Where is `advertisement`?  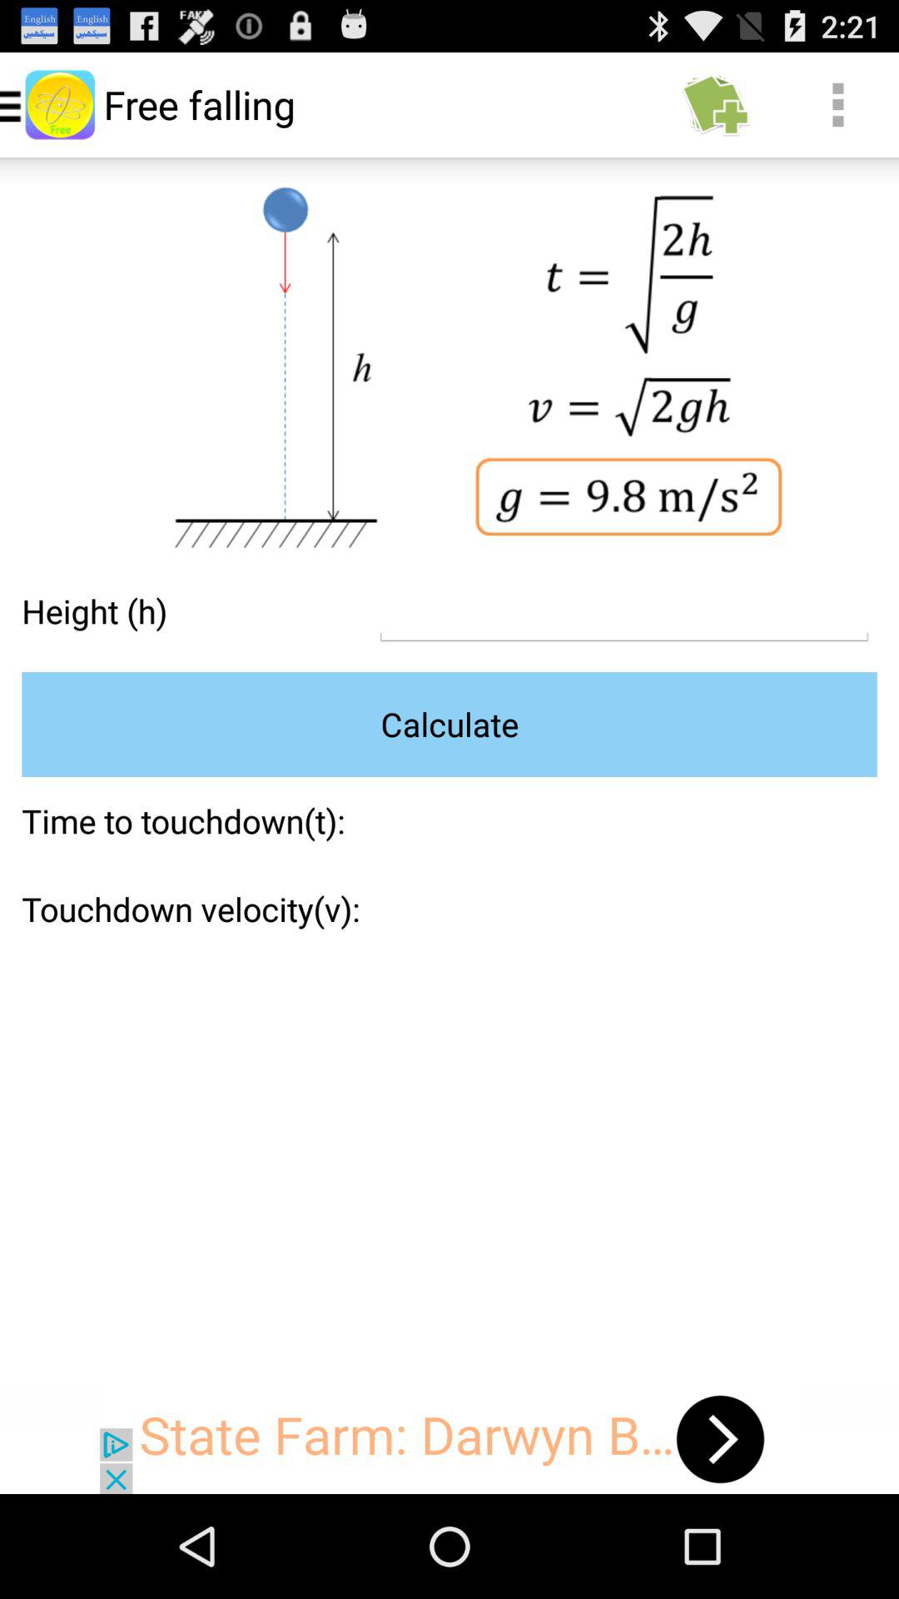 advertisement is located at coordinates (449, 1439).